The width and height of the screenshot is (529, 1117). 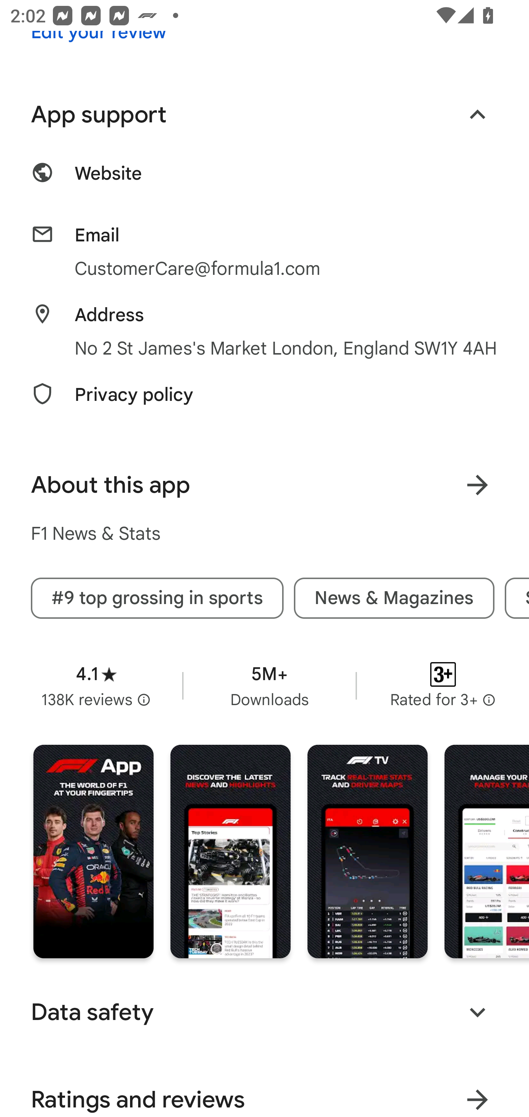 I want to click on Content rating Rated for 3+, so click(x=443, y=686).